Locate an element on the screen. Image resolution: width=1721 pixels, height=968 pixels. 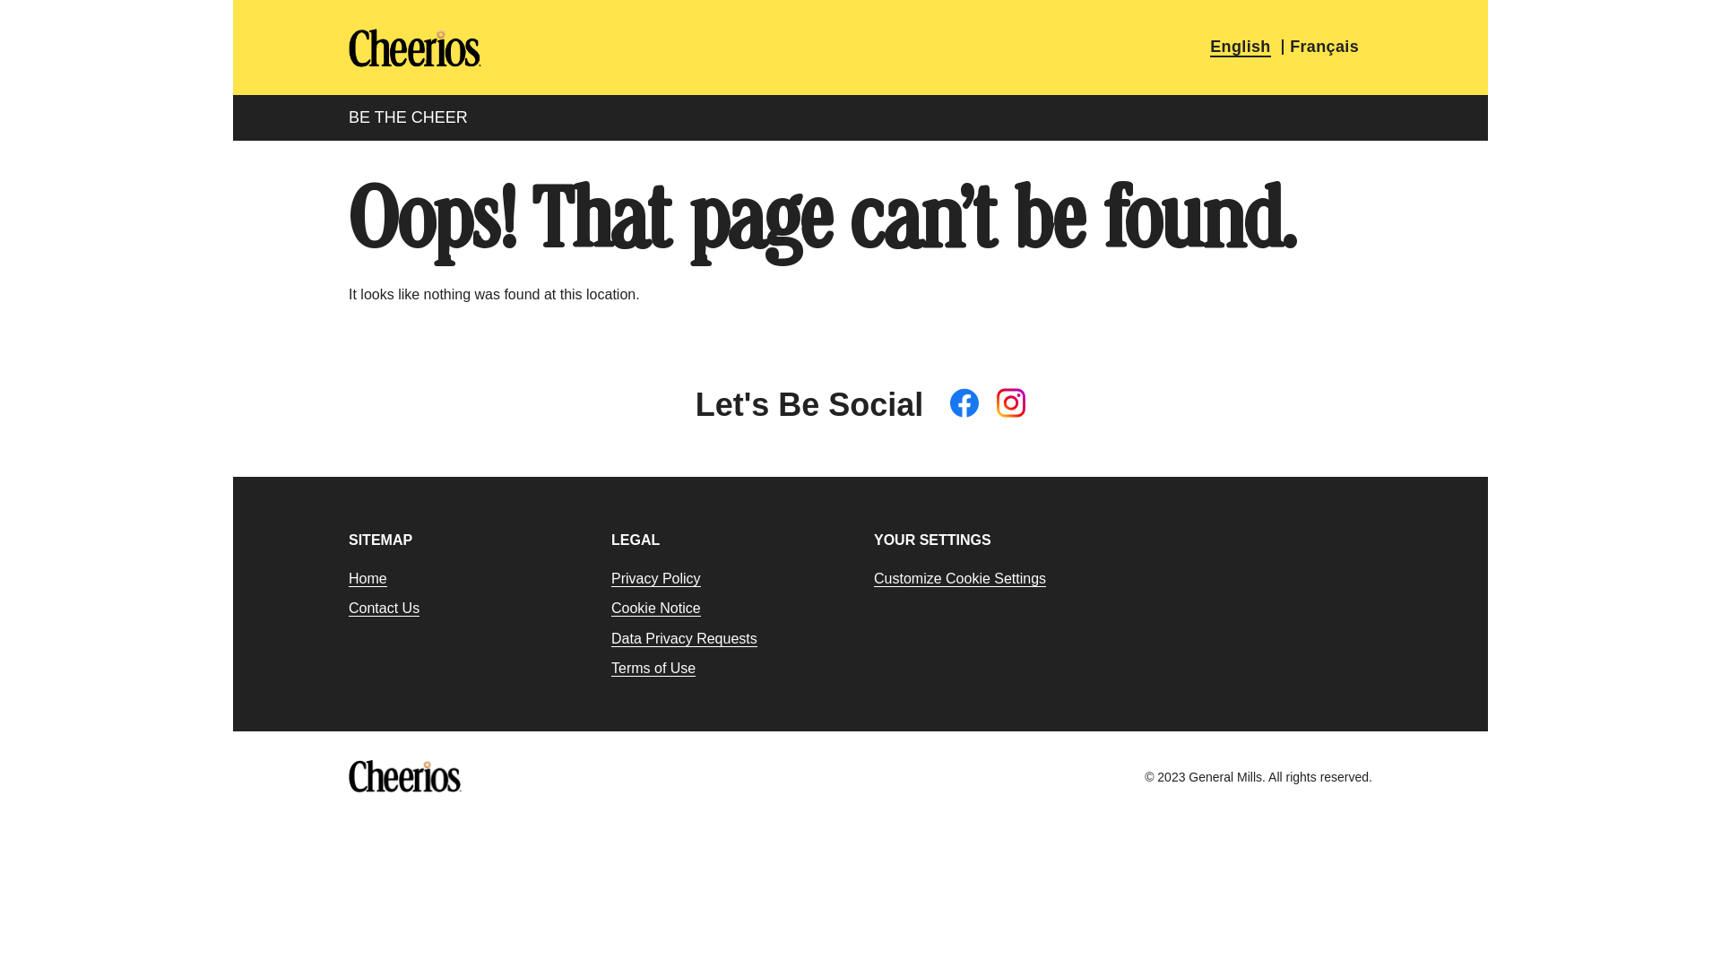
Like us on Facebook is located at coordinates (964, 404).